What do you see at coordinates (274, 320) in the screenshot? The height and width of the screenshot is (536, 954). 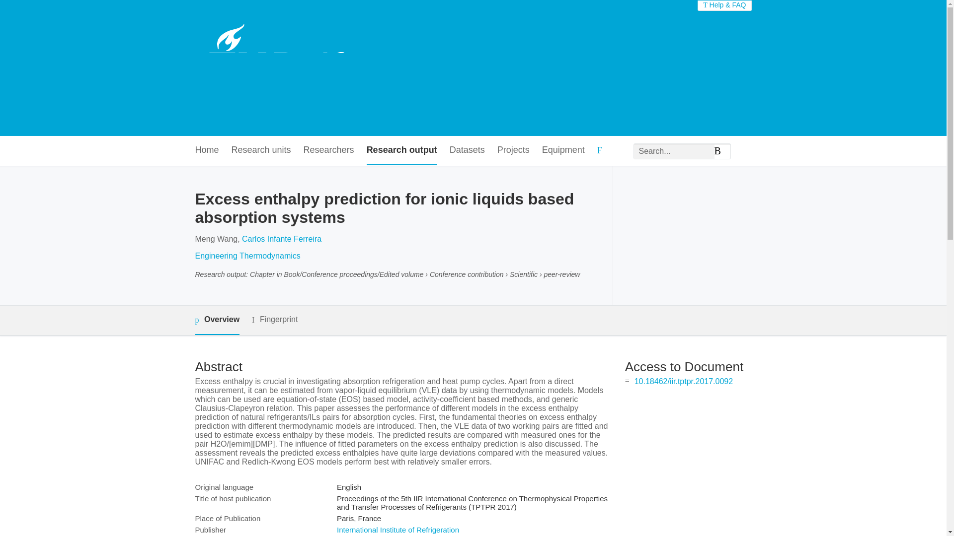 I see `Fingerprint` at bounding box center [274, 320].